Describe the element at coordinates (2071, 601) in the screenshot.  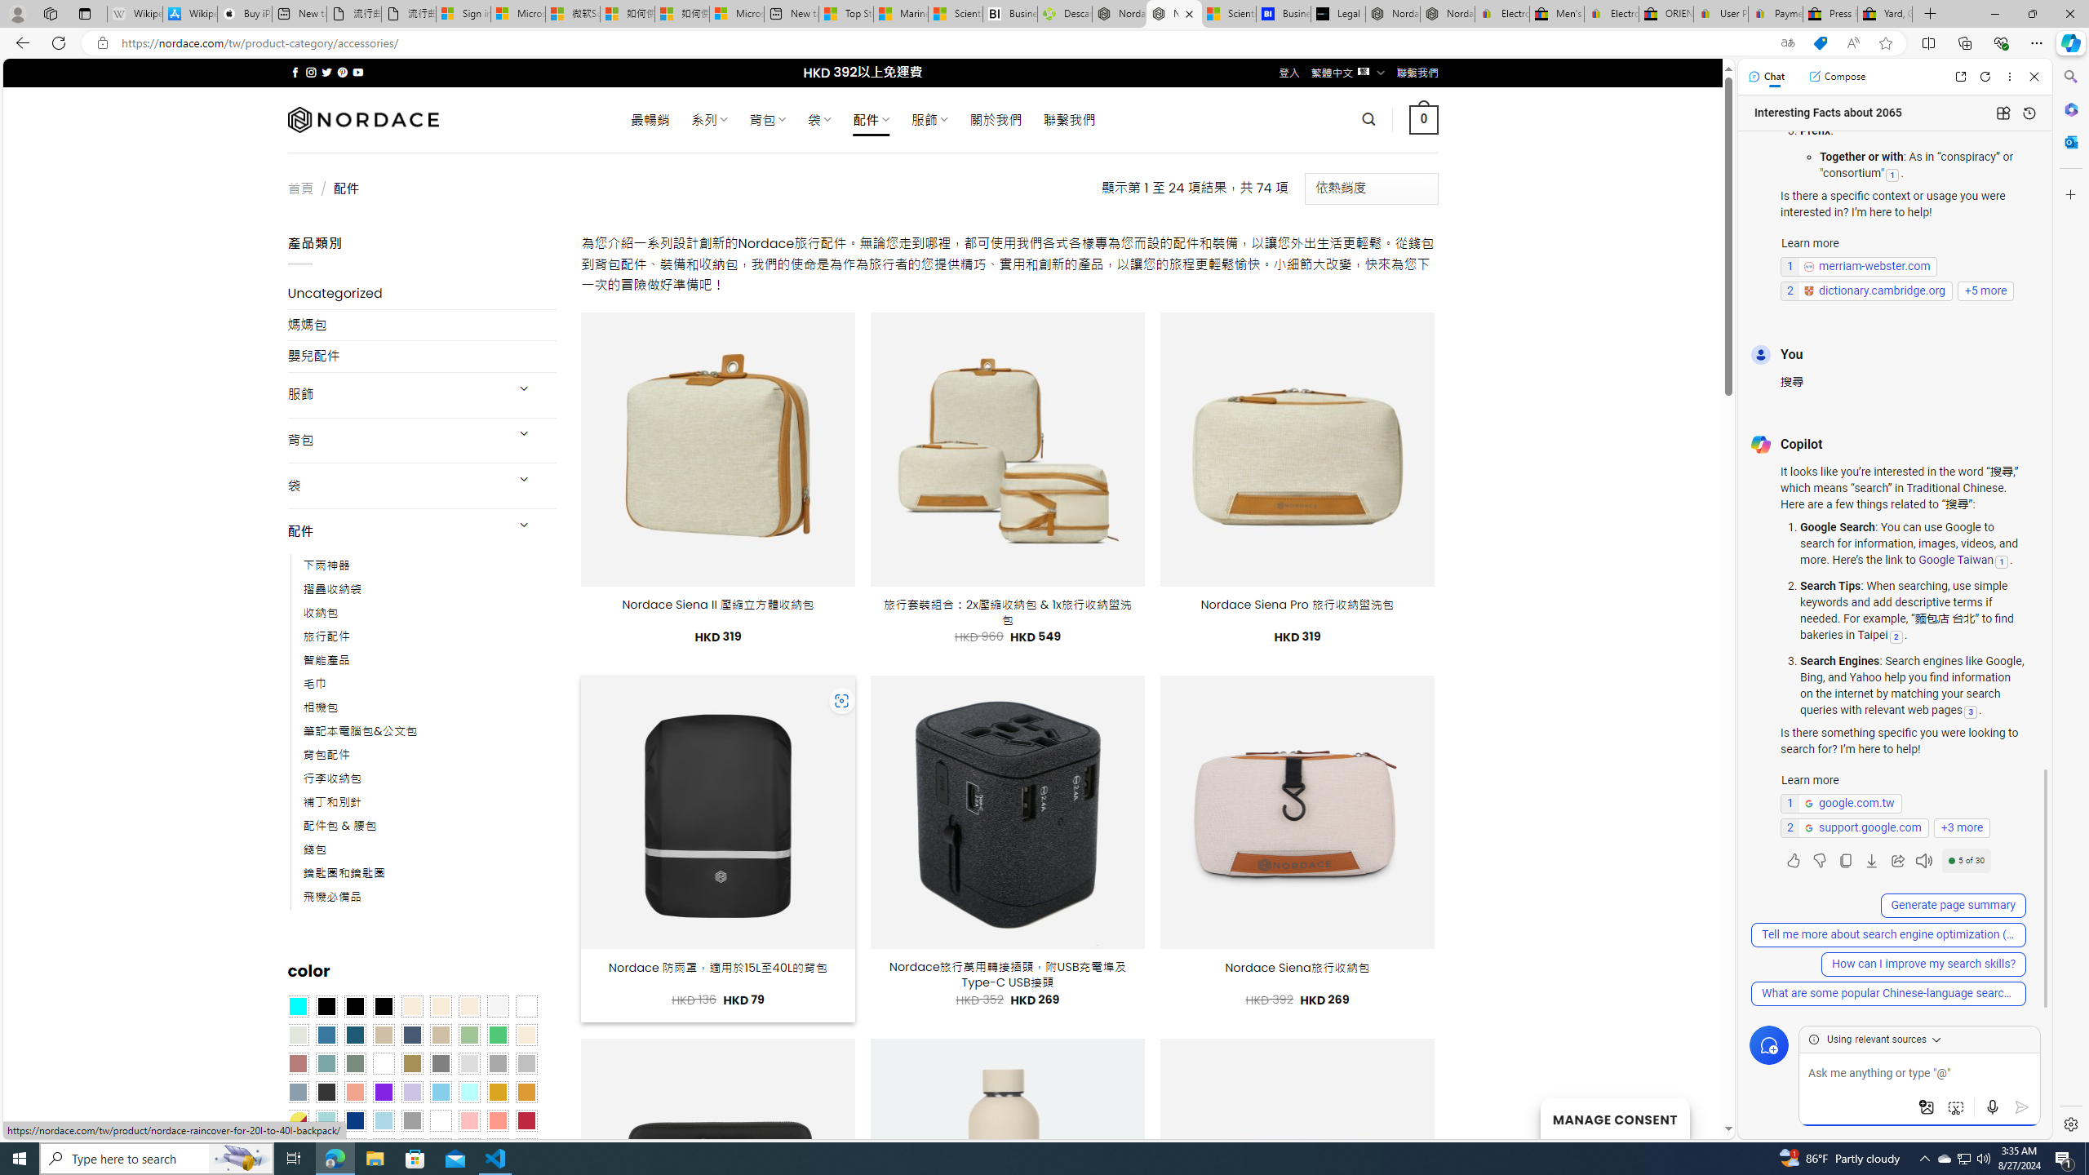
I see `Side bar` at that location.